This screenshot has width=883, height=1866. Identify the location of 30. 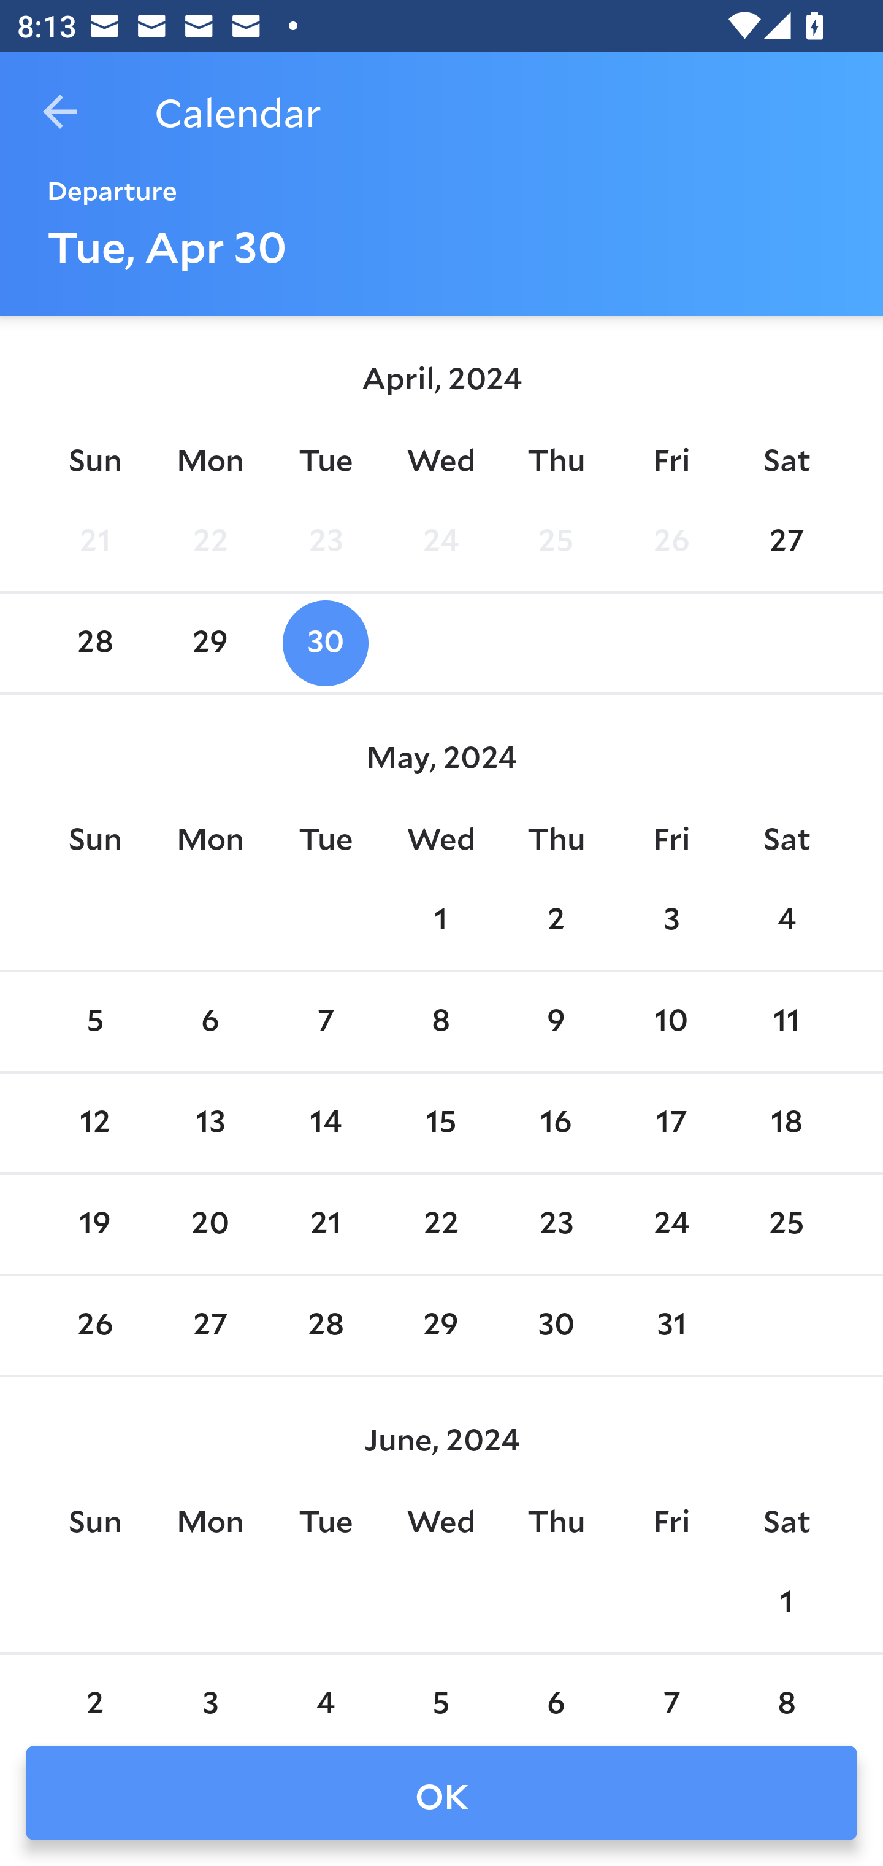
(325, 643).